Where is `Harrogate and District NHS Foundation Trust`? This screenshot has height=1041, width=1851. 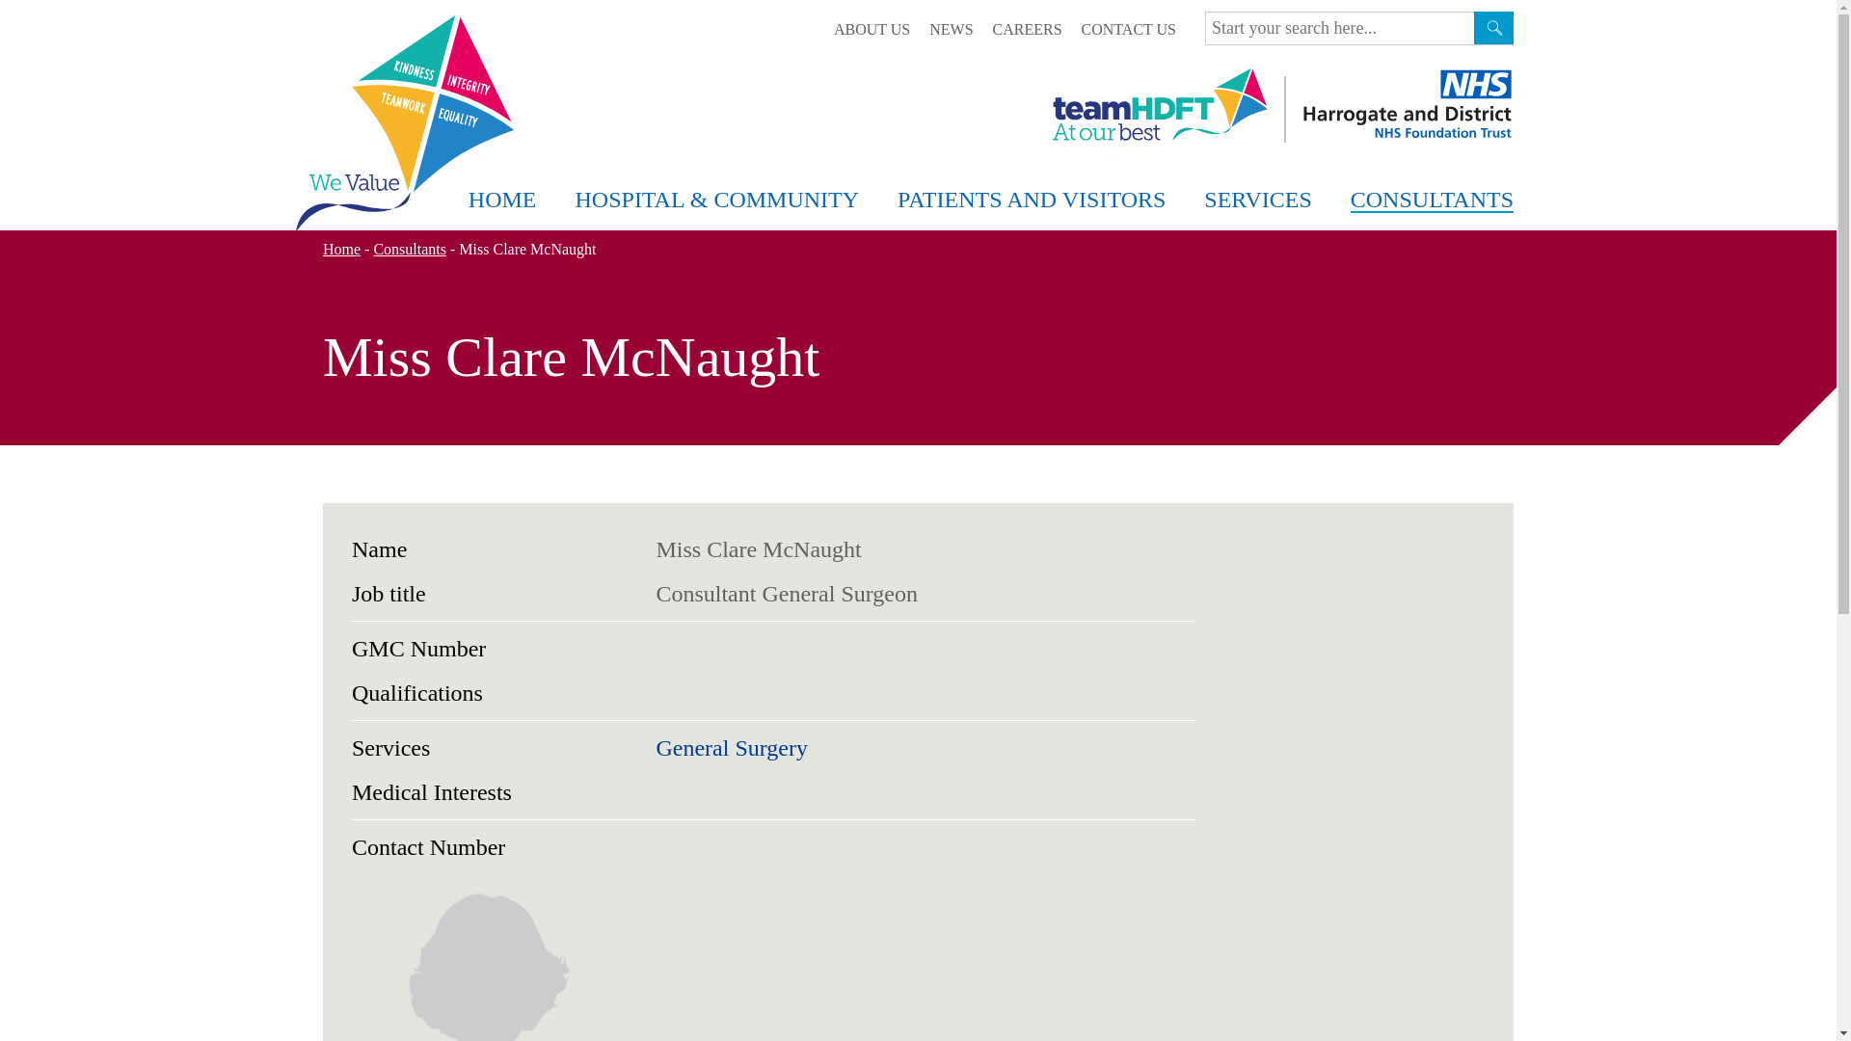 Harrogate and District NHS Foundation Trust is located at coordinates (1406, 104).